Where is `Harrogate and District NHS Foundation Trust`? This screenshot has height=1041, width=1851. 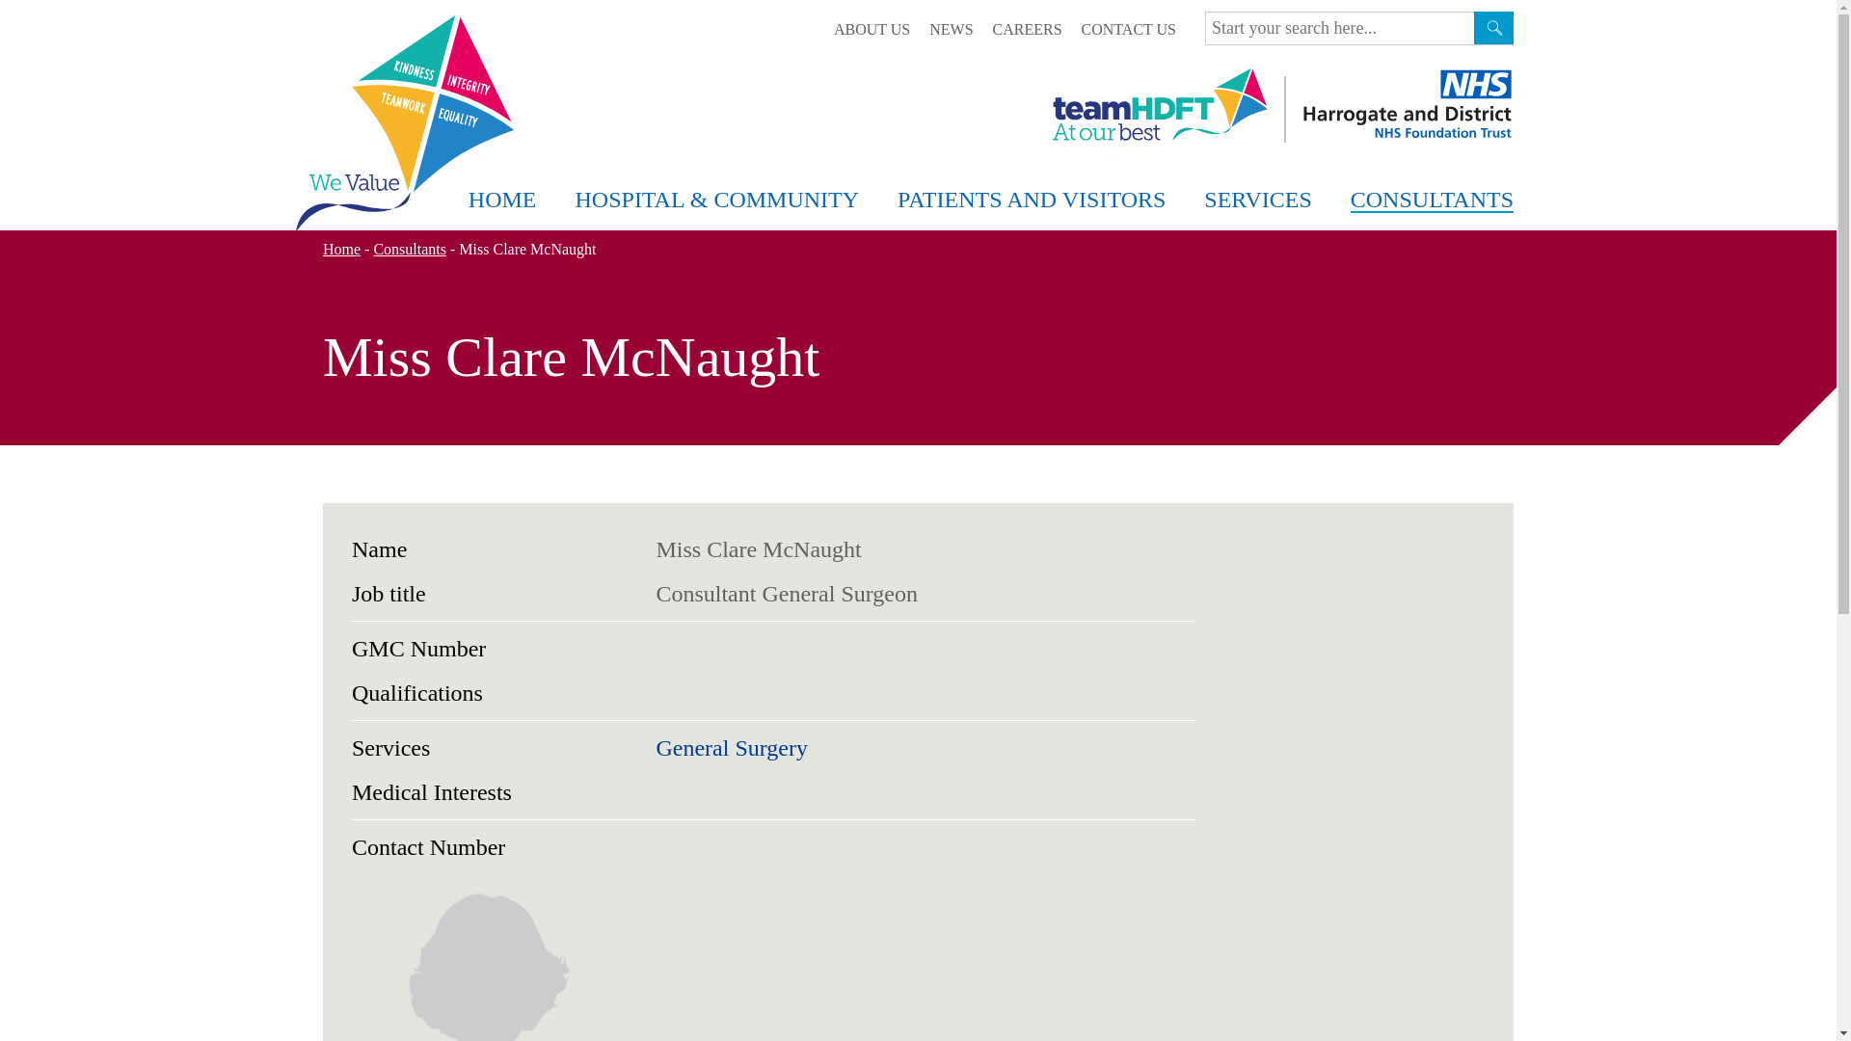 Harrogate and District NHS Foundation Trust is located at coordinates (1406, 104).